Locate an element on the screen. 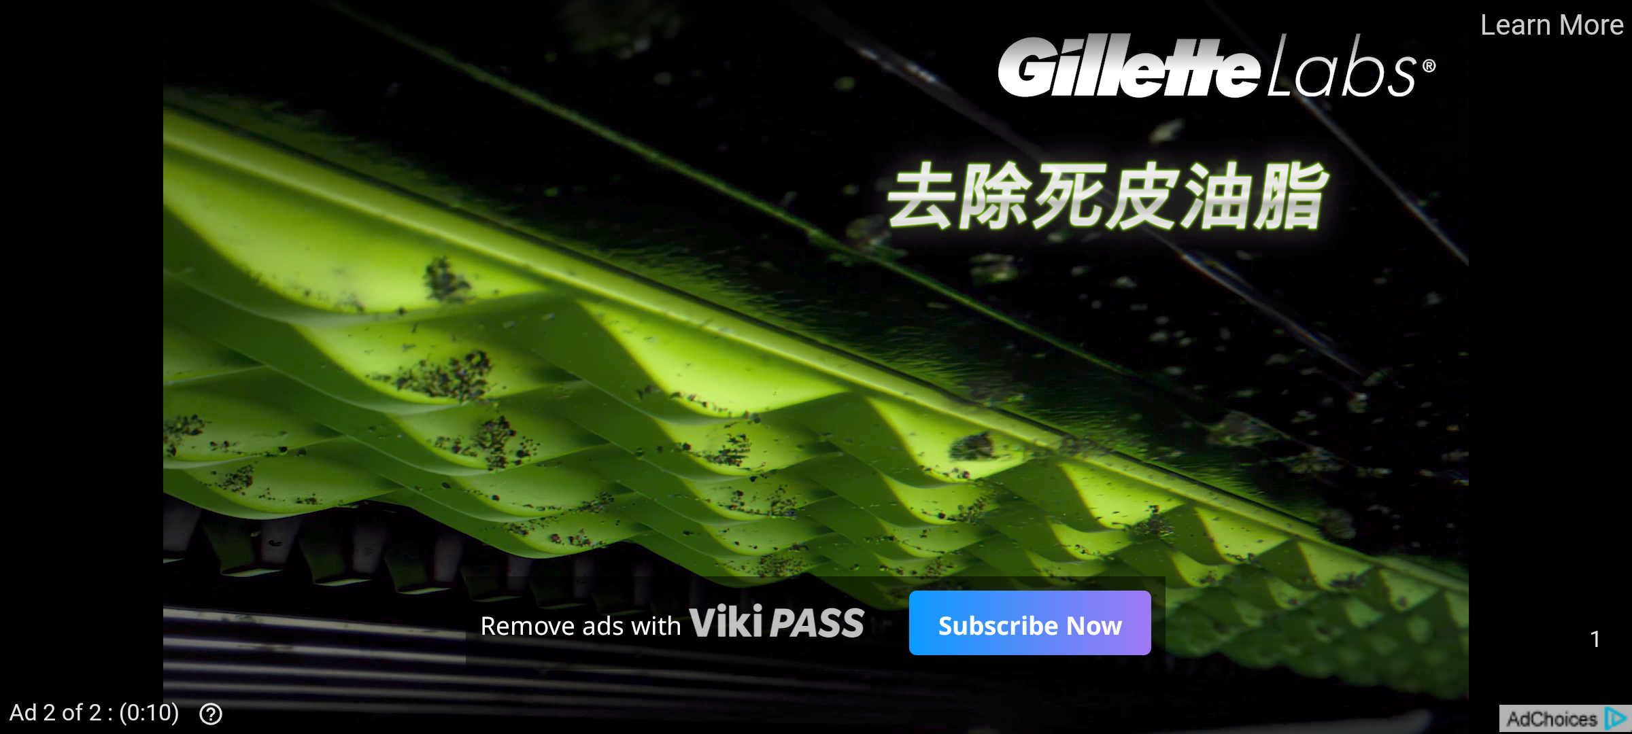 This screenshot has width=1632, height=734. Subscribe Now is located at coordinates (1030, 623).